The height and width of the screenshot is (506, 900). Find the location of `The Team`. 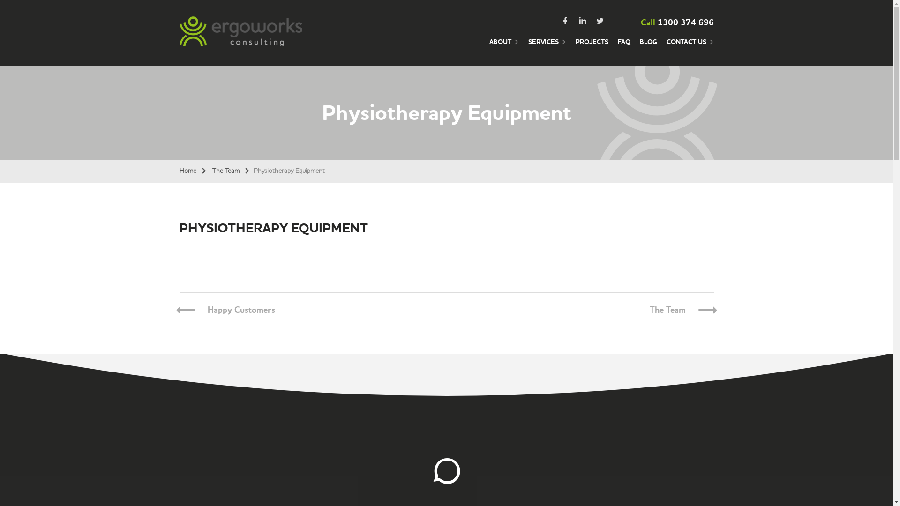

The Team is located at coordinates (231, 171).